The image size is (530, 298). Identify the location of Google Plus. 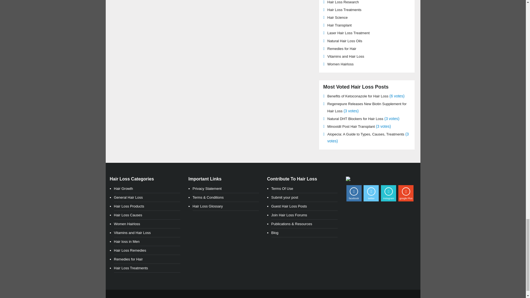
(406, 193).